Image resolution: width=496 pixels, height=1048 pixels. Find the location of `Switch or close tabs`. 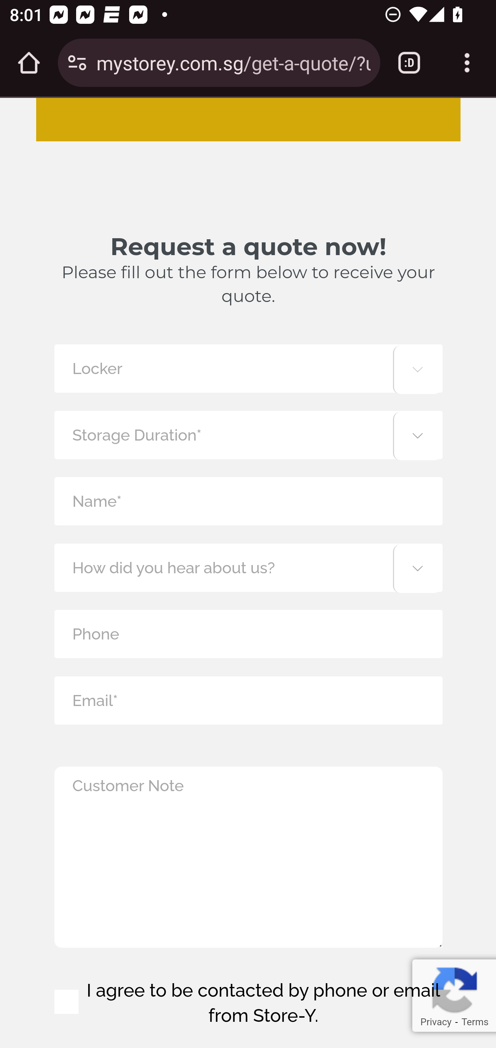

Switch or close tabs is located at coordinates (409, 63).